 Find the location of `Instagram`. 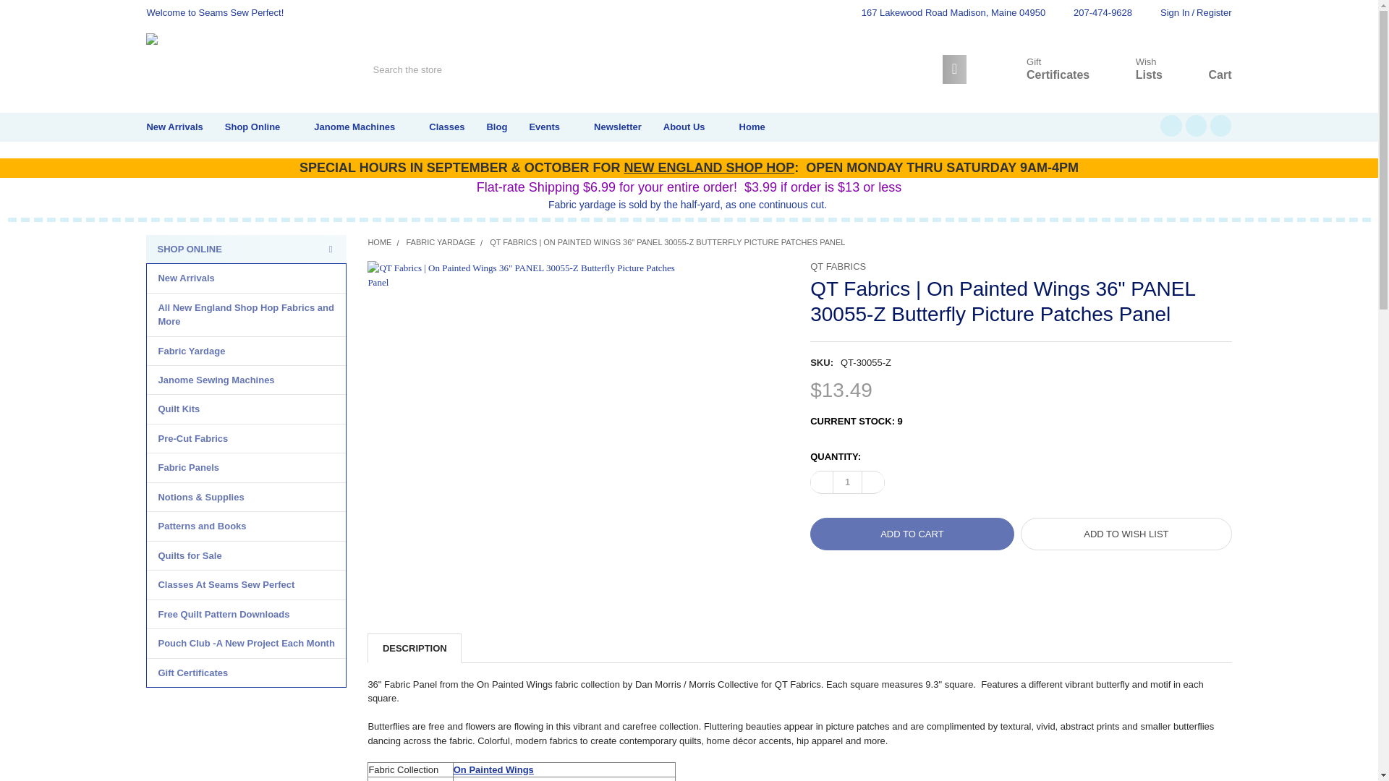

Instagram is located at coordinates (1210, 13).